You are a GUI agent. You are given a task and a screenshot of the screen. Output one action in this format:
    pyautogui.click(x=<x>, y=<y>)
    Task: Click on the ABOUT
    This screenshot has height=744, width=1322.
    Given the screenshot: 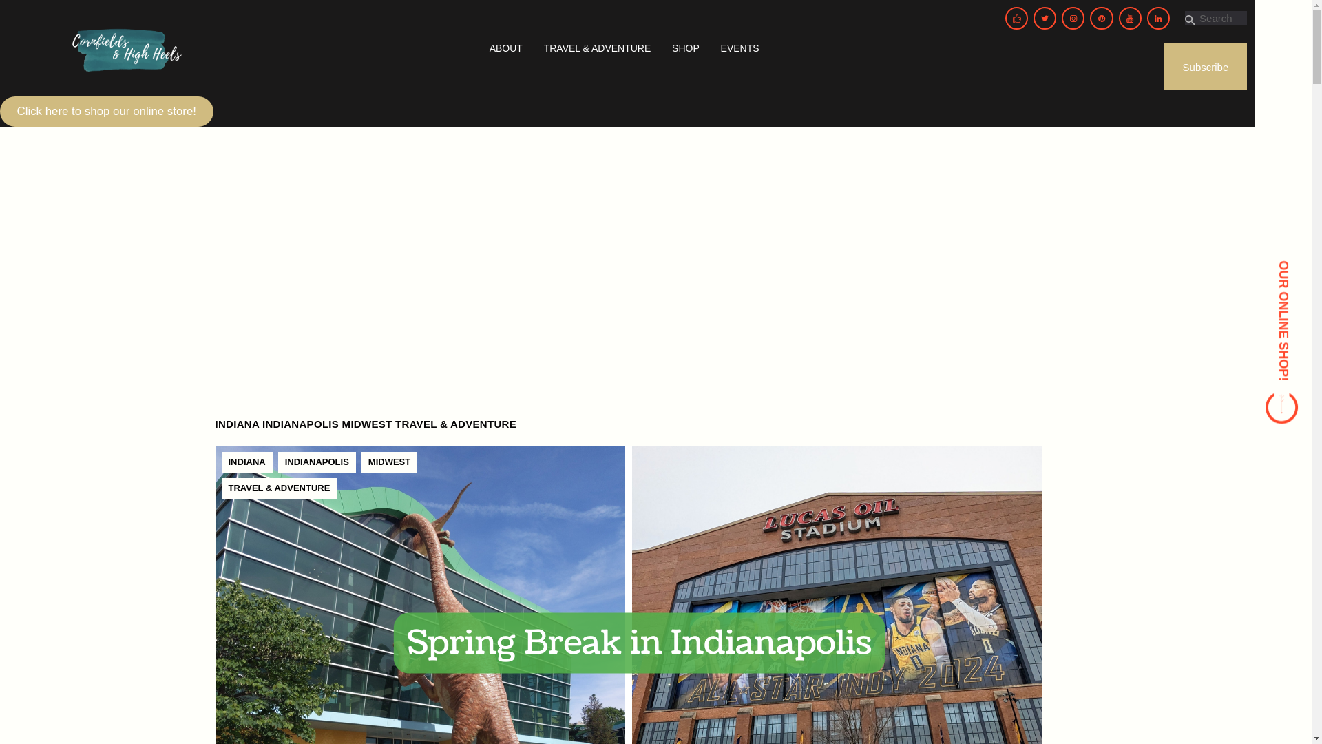 What is the action you would take?
    pyautogui.click(x=505, y=48)
    